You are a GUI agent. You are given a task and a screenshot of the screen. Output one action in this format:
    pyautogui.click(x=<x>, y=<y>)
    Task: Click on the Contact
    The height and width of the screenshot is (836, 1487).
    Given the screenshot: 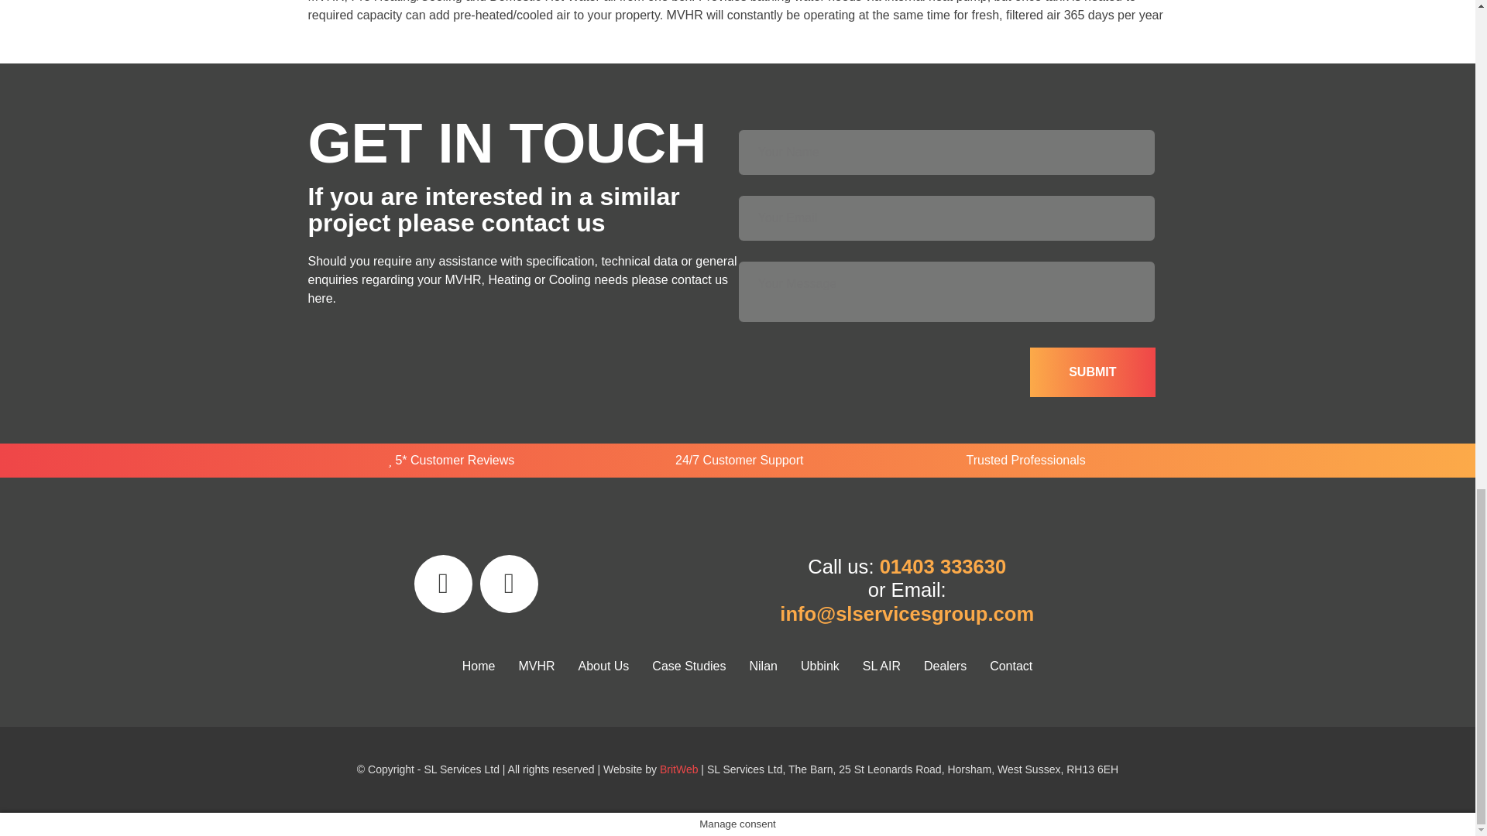 What is the action you would take?
    pyautogui.click(x=1011, y=666)
    